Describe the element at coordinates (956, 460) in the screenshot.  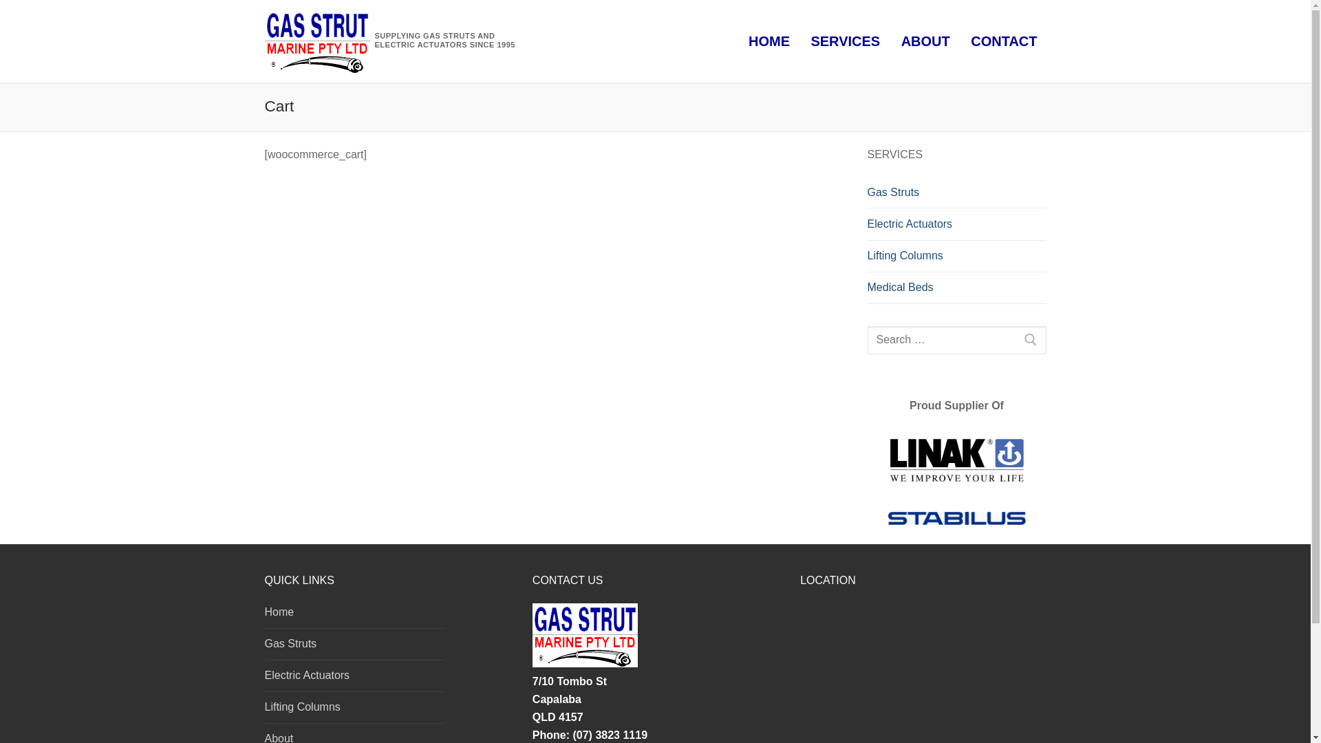
I see `Linak Actuators` at that location.